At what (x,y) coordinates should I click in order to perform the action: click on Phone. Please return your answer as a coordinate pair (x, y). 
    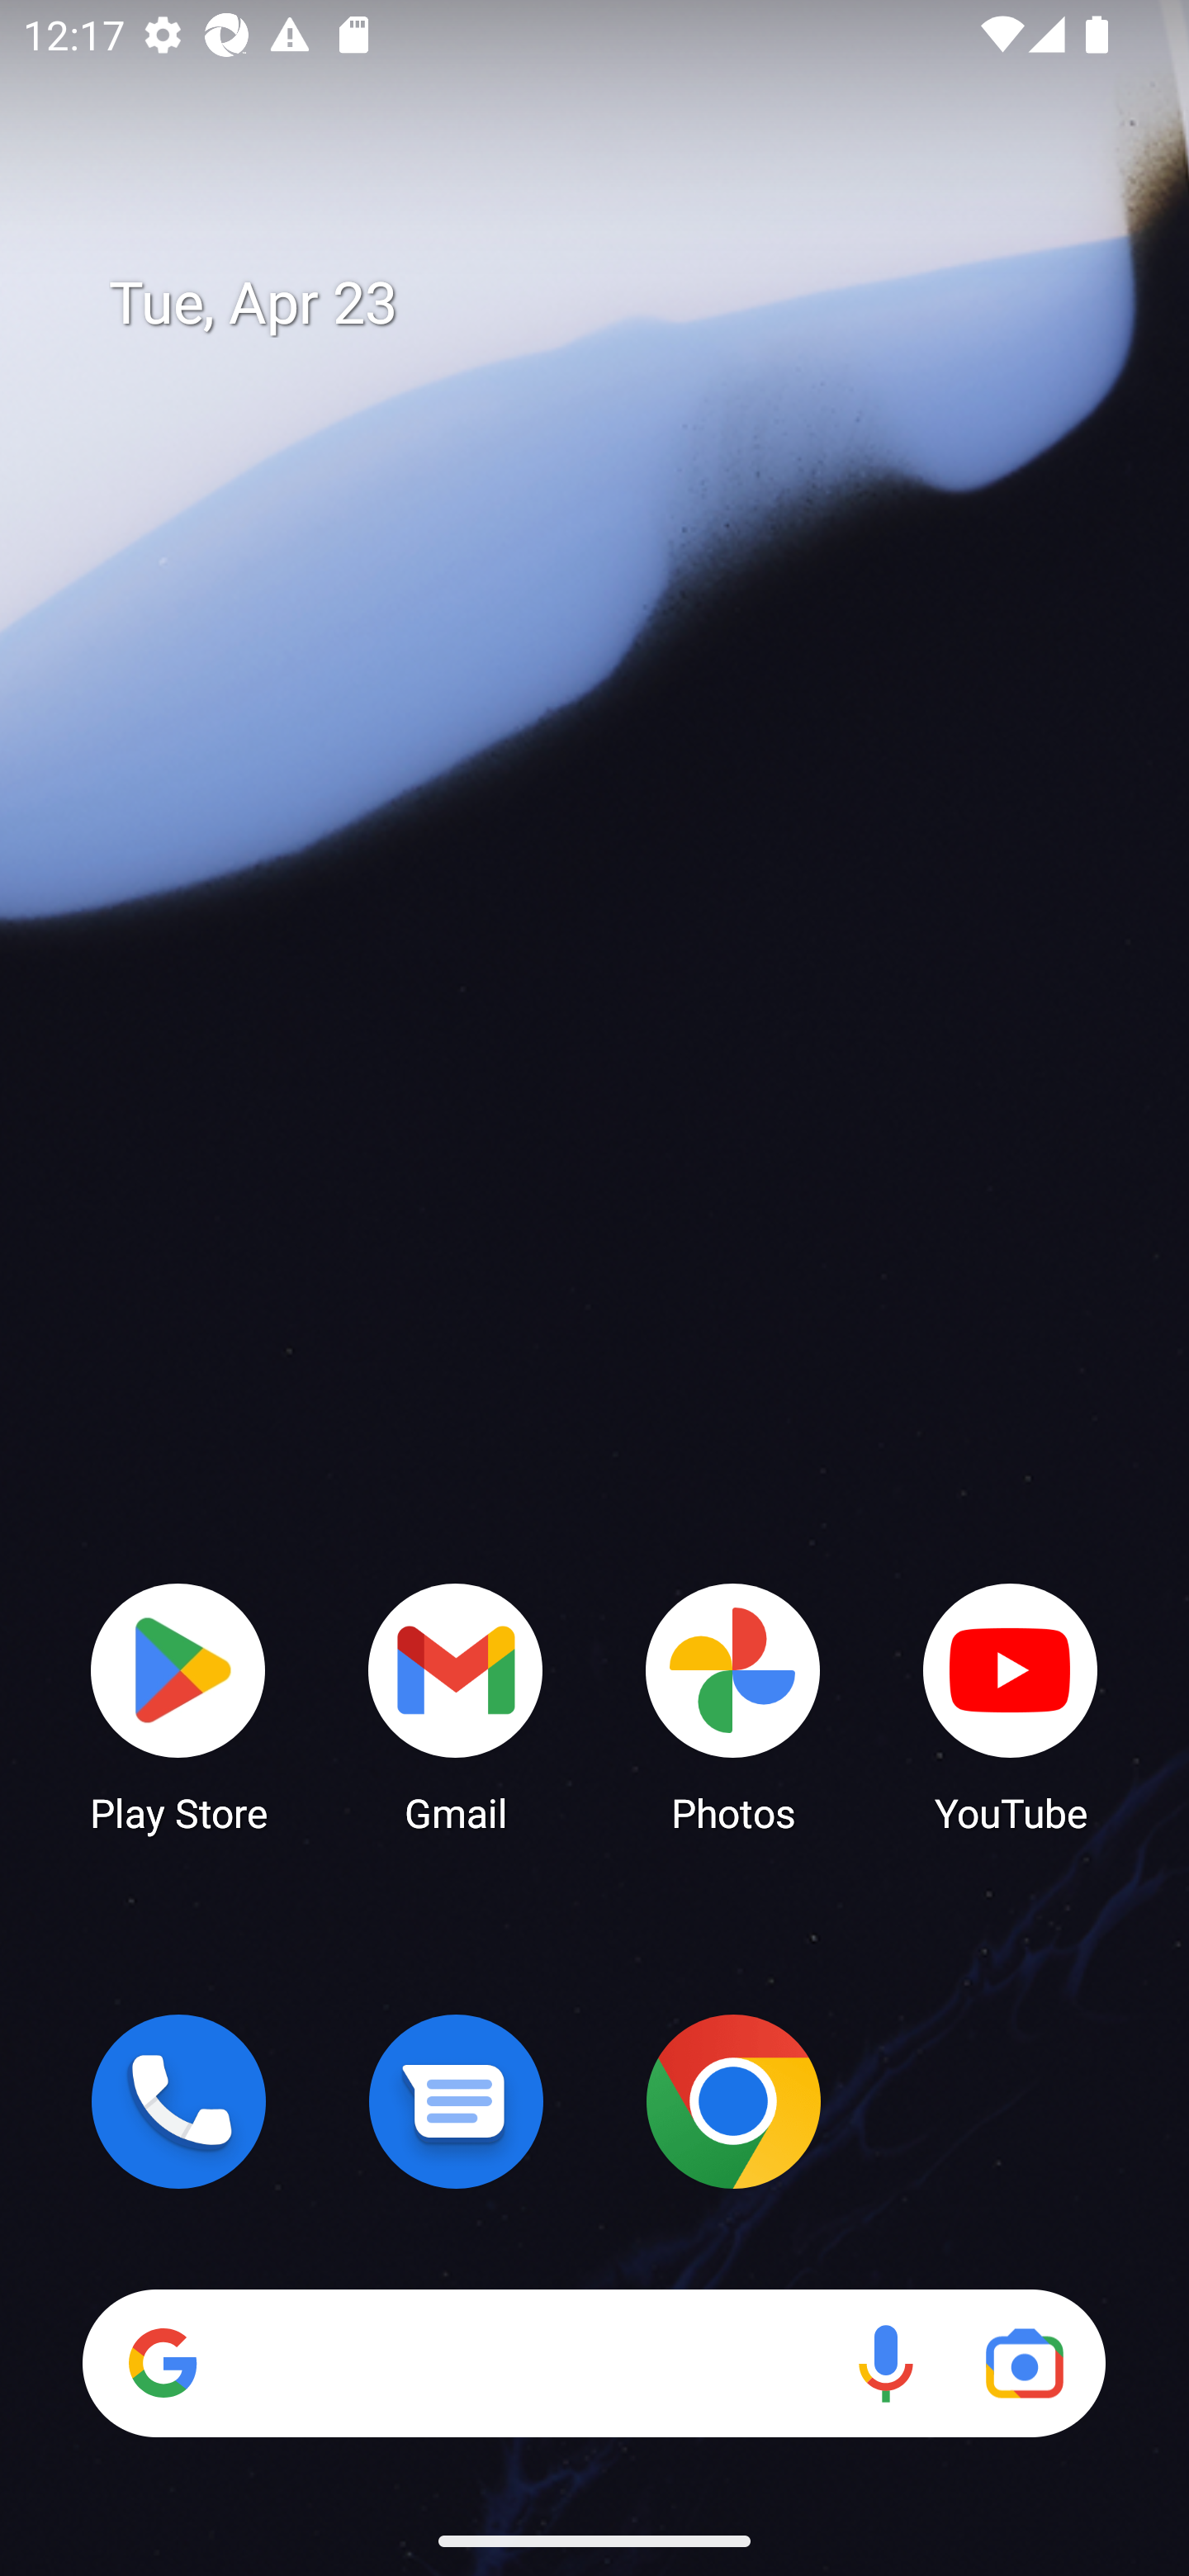
    Looking at the image, I should click on (178, 2101).